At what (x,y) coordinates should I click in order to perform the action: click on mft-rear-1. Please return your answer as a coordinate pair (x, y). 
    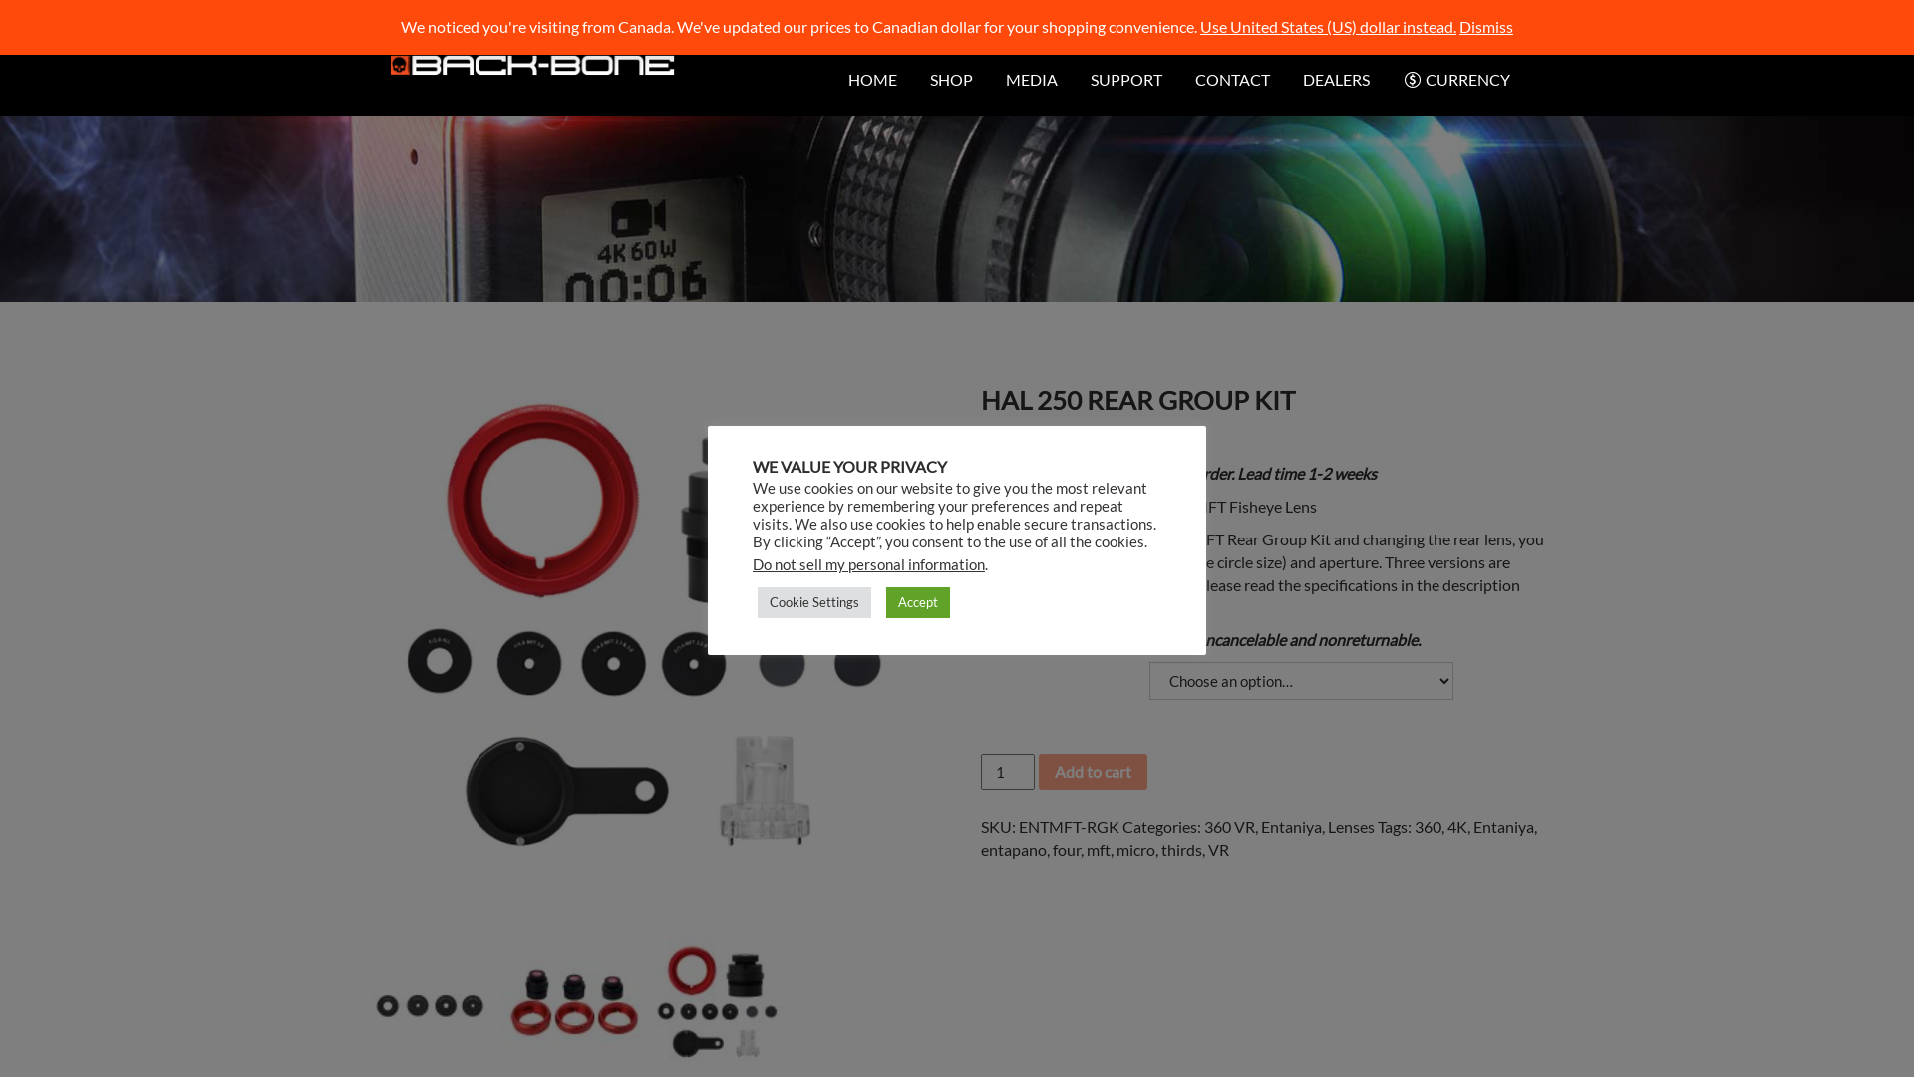
    Looking at the image, I should click on (646, 649).